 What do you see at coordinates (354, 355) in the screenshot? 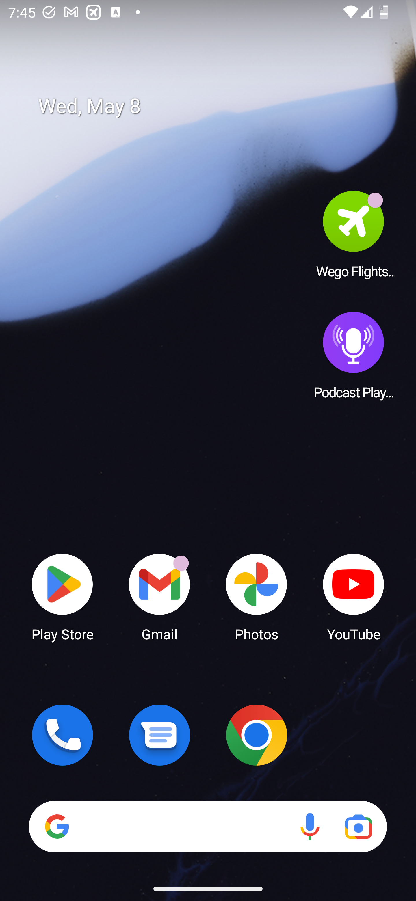
I see `Podcast Player` at bounding box center [354, 355].